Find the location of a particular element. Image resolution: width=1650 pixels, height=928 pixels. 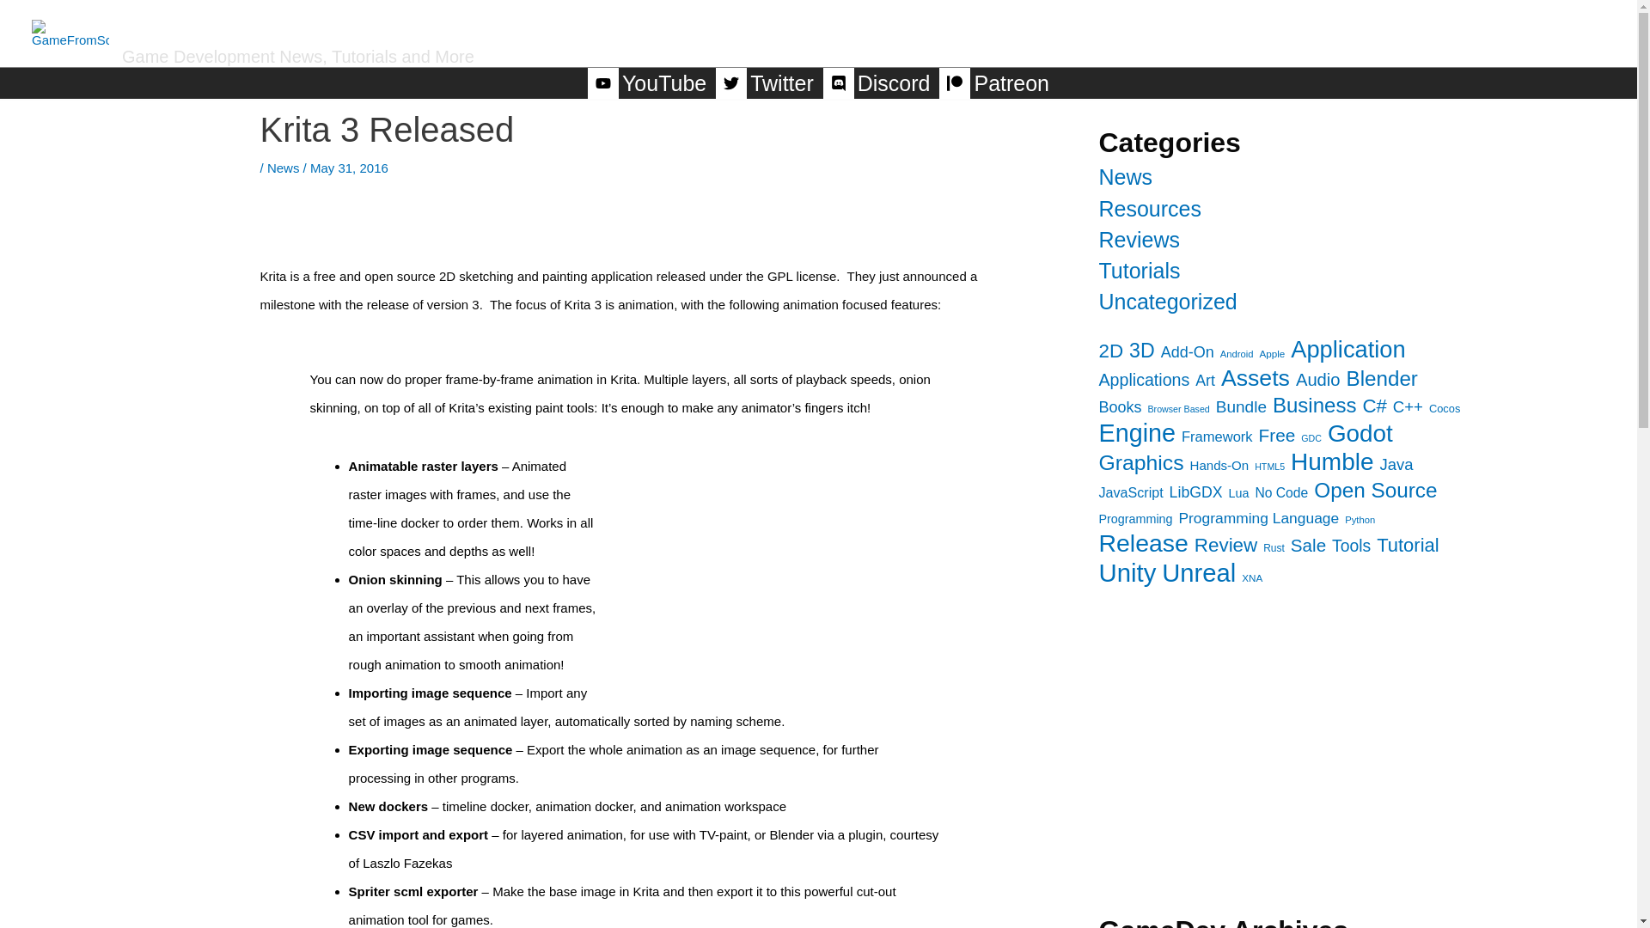

Reviews is located at coordinates (1299, 27).